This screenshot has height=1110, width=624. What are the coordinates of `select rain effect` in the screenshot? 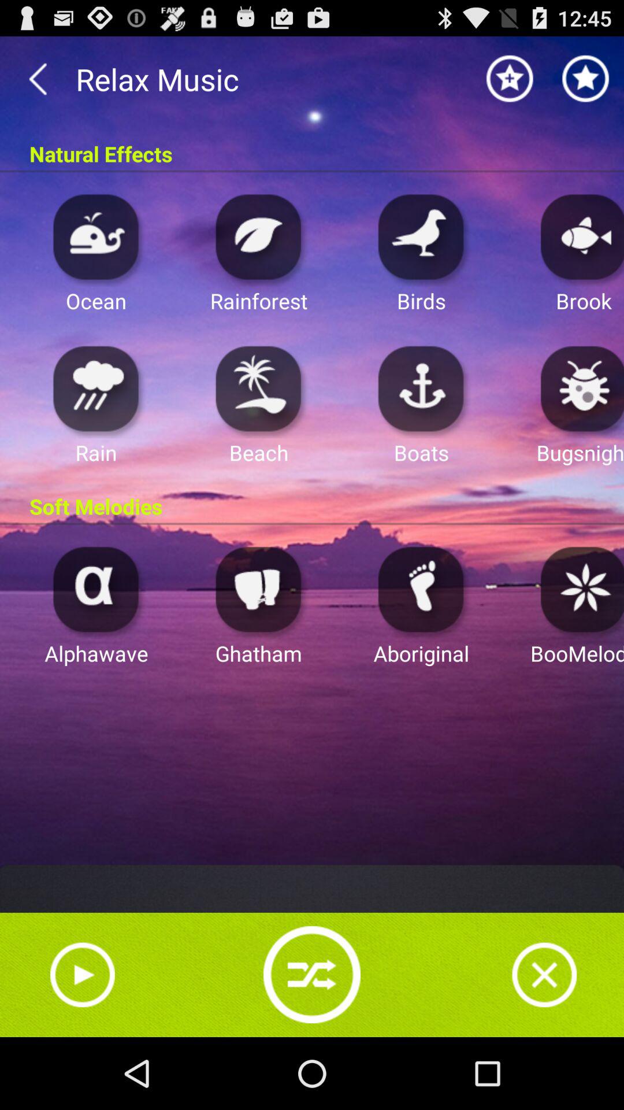 It's located at (96, 388).